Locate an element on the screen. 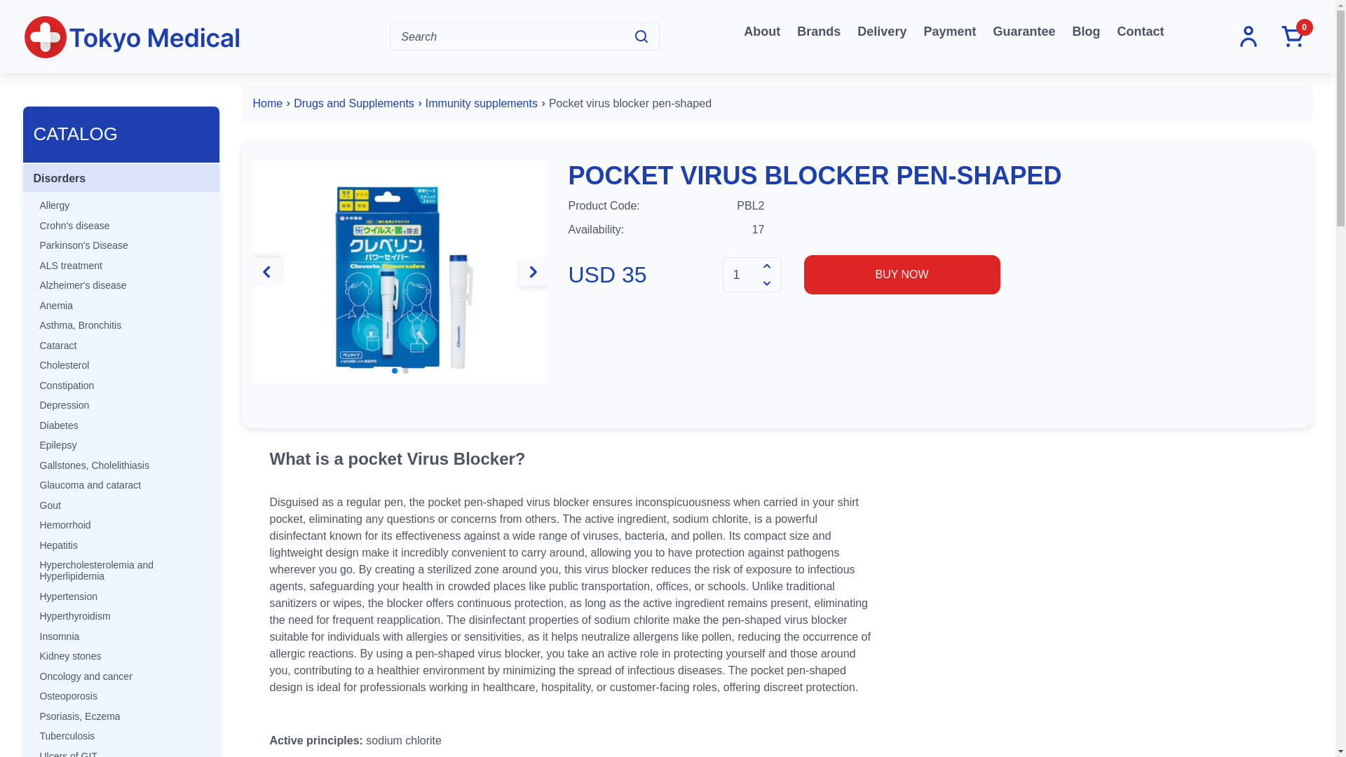  Japan Health Center is located at coordinates (132, 39).